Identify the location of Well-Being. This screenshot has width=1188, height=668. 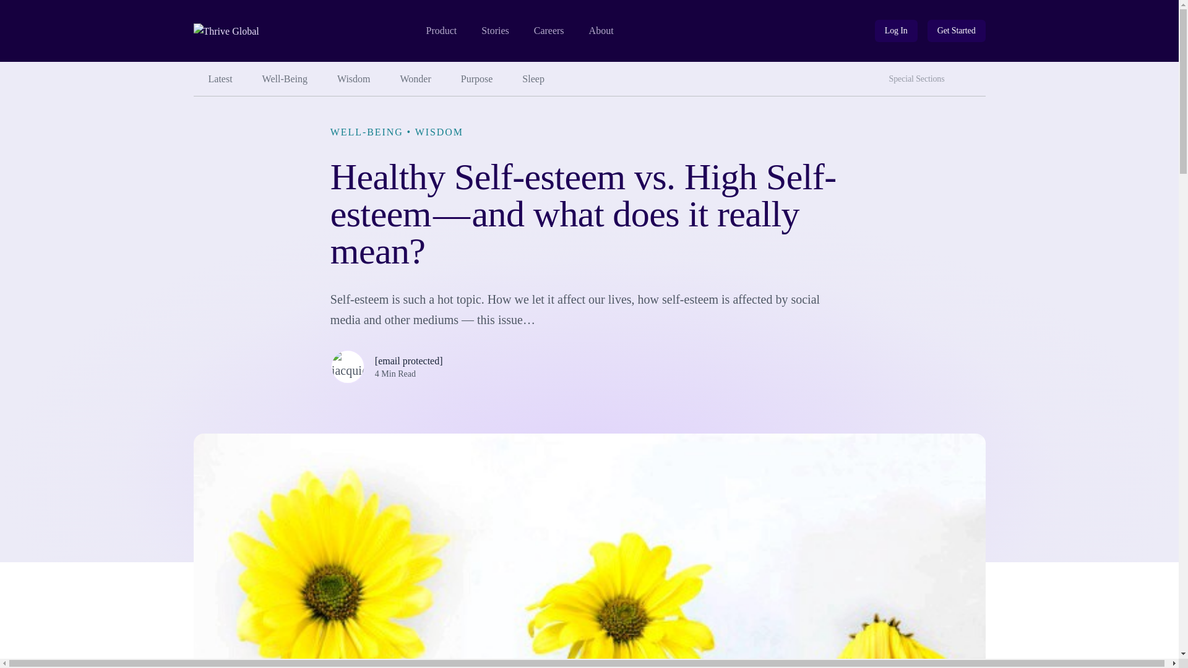
(285, 79).